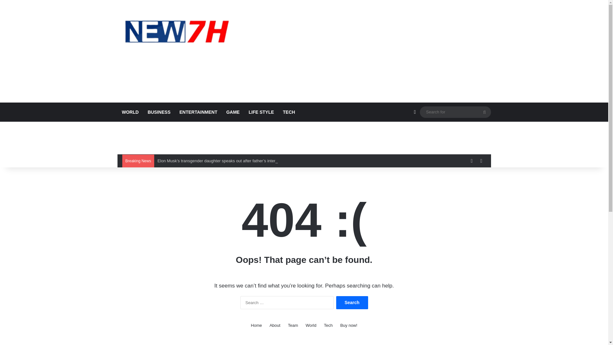 This screenshot has width=613, height=345. I want to click on Random Article, so click(471, 161).